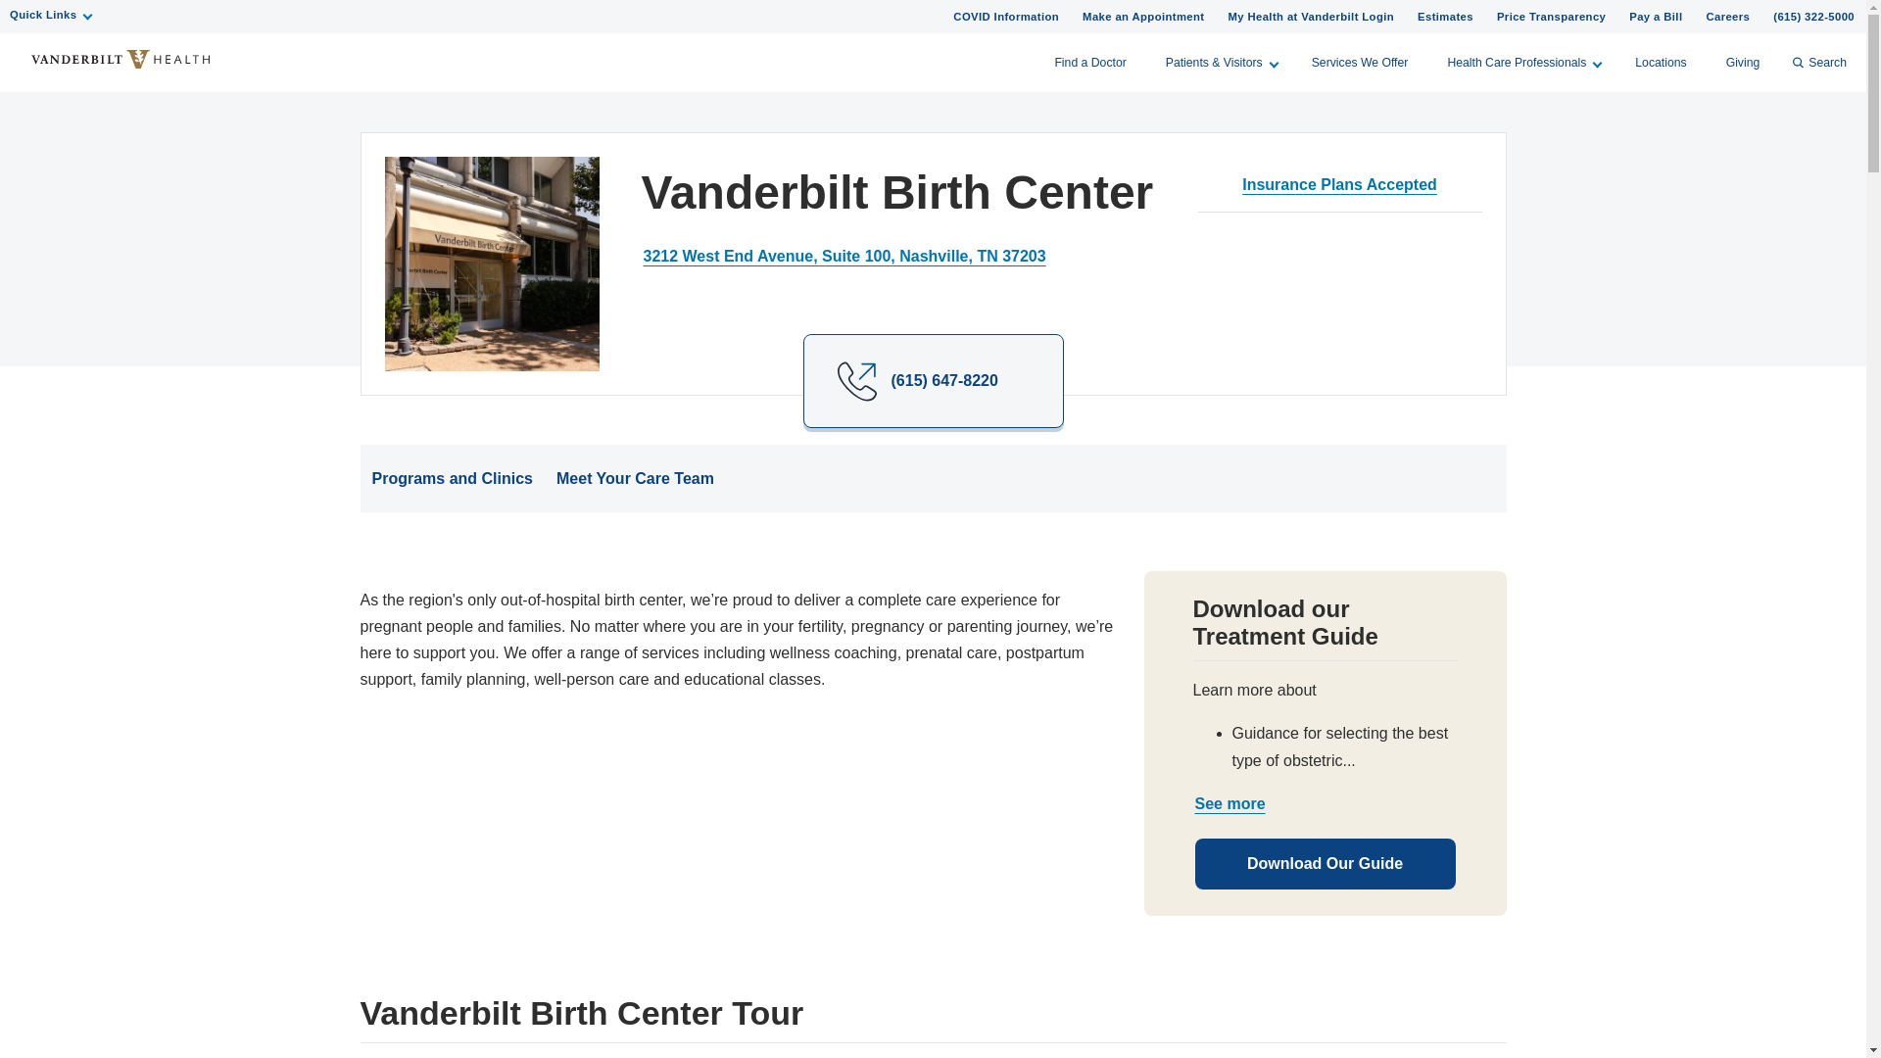  I want to click on Careers, so click(1727, 16).